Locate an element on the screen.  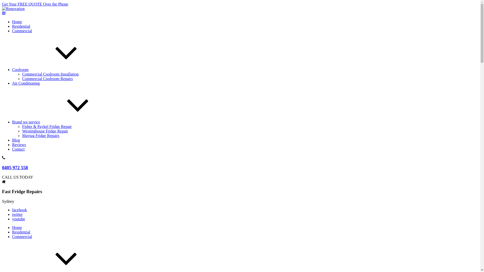
Home is located at coordinates (17, 228).